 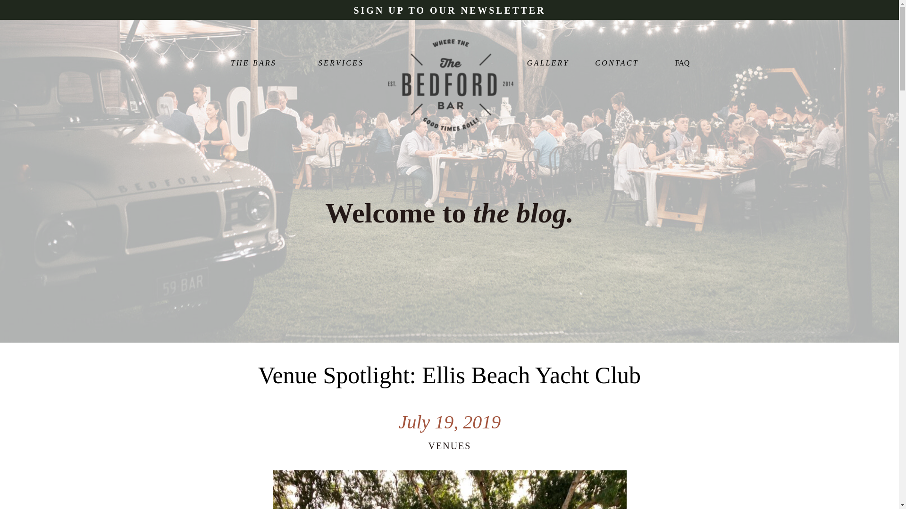 I want to click on CONTACT, so click(x=616, y=63).